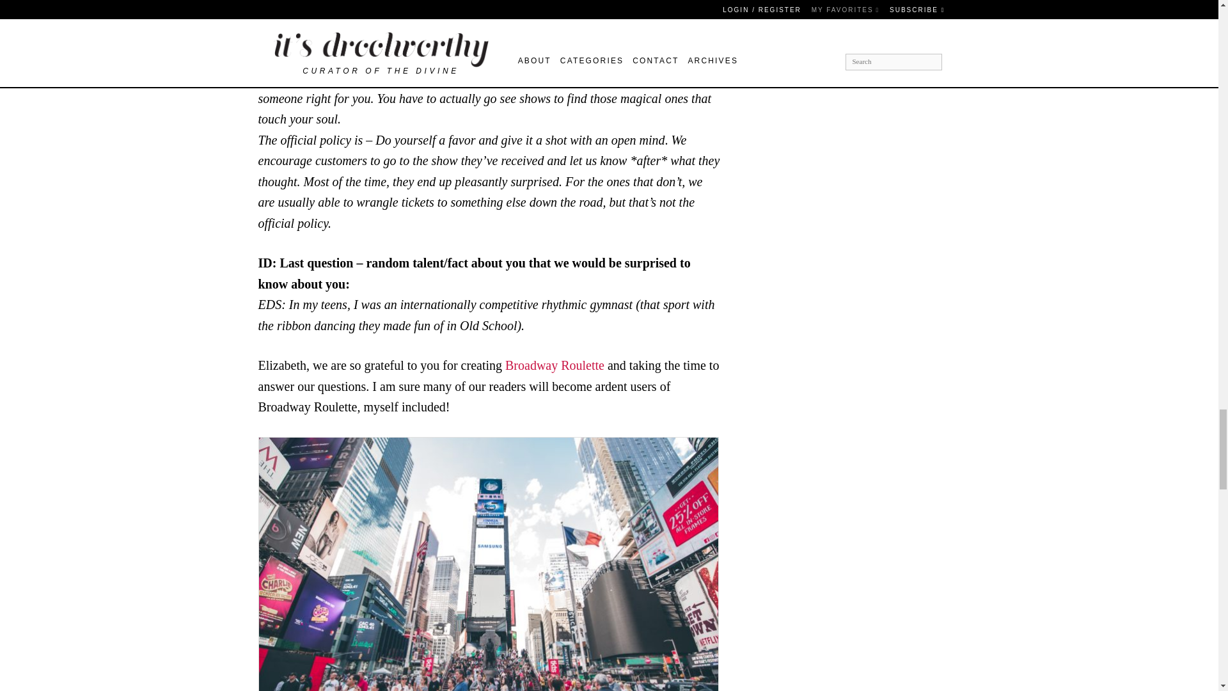  What do you see at coordinates (554, 365) in the screenshot?
I see `Broadway Roulette` at bounding box center [554, 365].